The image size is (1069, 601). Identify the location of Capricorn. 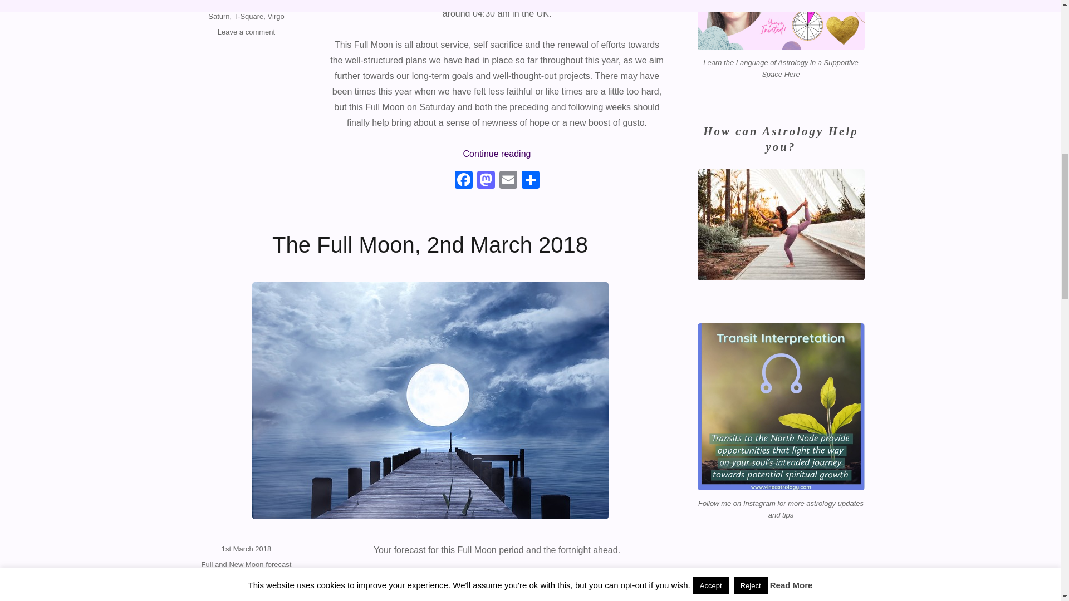
(217, 600).